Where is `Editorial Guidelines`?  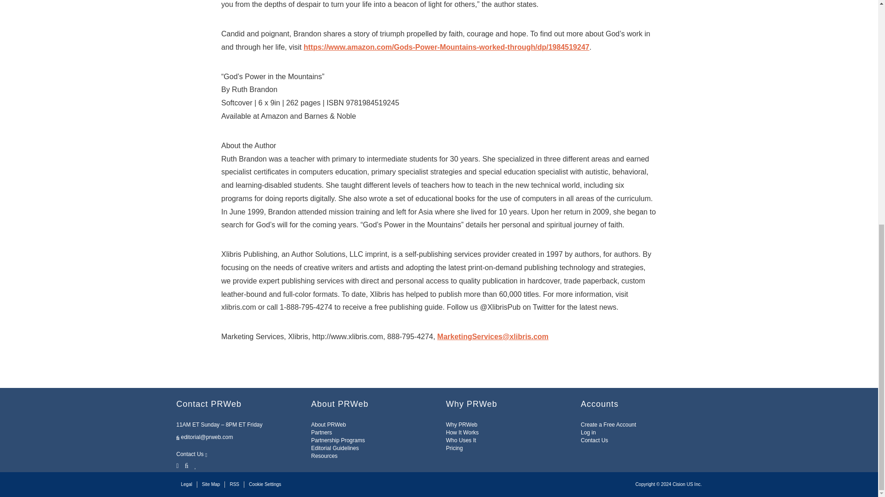 Editorial Guidelines is located at coordinates (335, 448).